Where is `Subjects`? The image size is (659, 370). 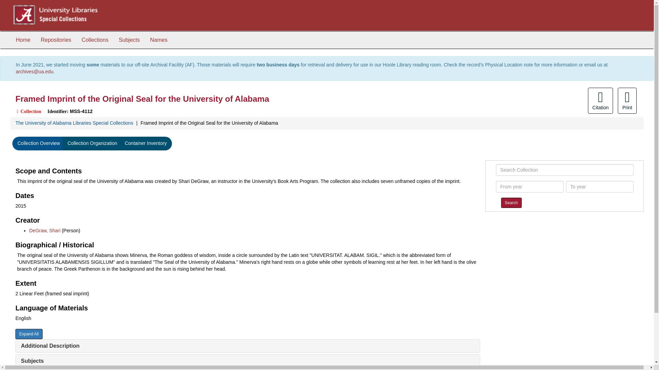
Subjects is located at coordinates (32, 361).